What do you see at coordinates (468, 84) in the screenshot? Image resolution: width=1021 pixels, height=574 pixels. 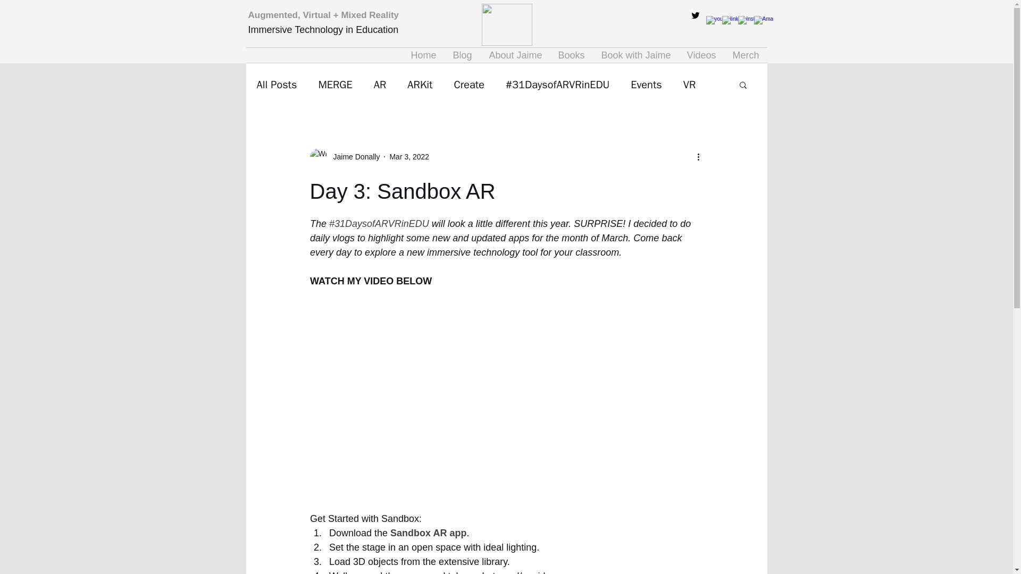 I see `Create` at bounding box center [468, 84].